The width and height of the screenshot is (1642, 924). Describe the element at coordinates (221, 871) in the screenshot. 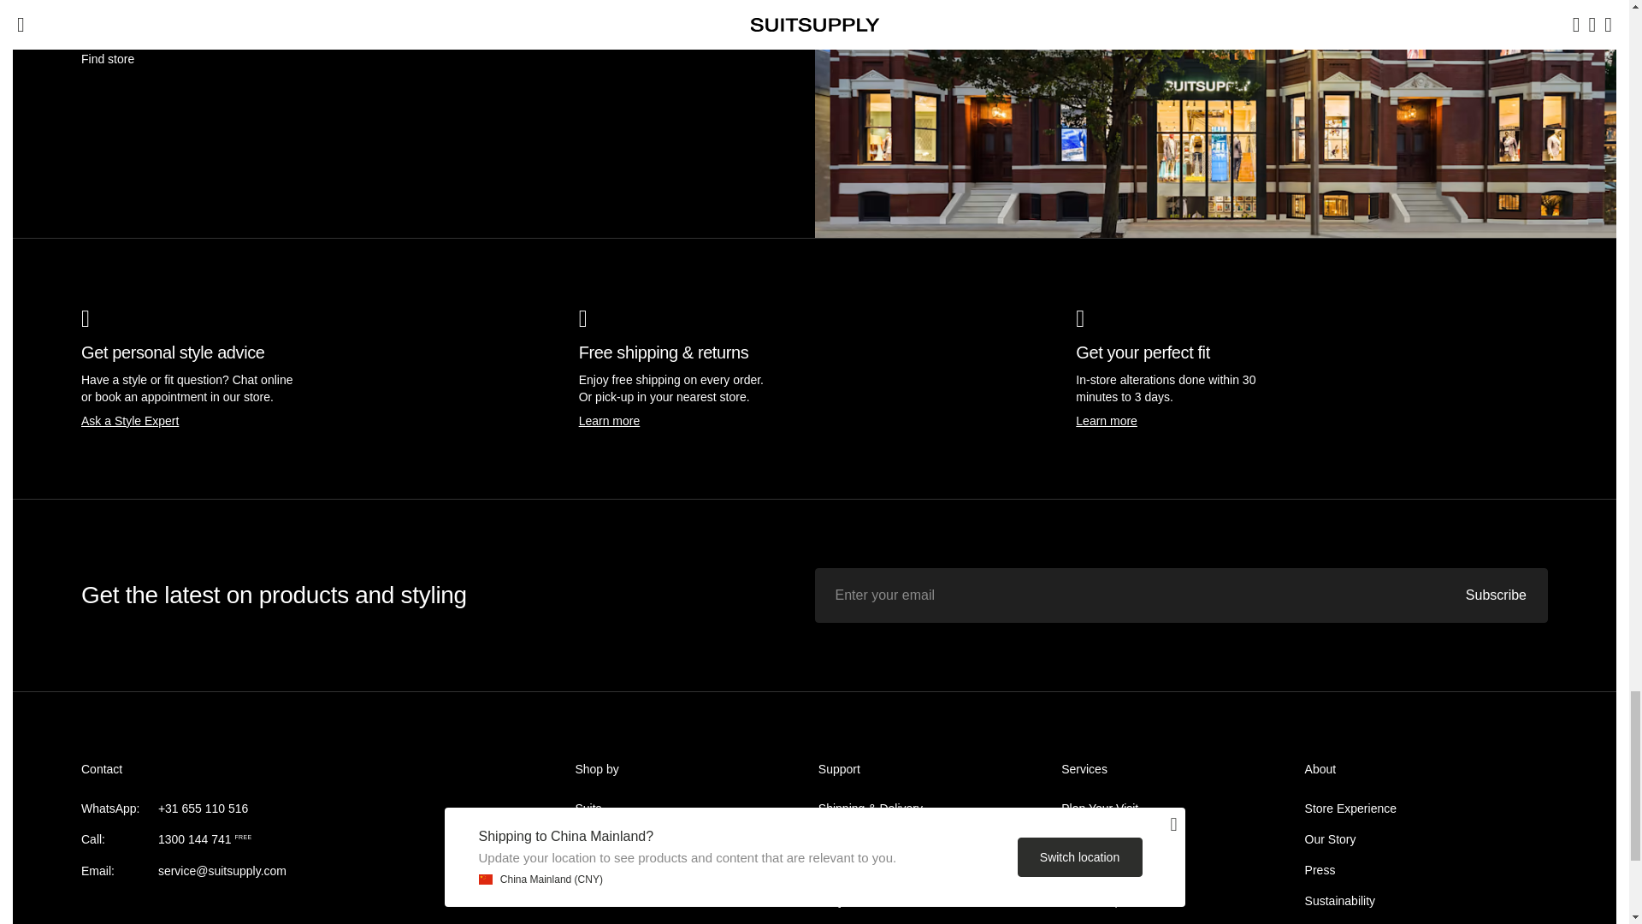

I see `Email` at that location.